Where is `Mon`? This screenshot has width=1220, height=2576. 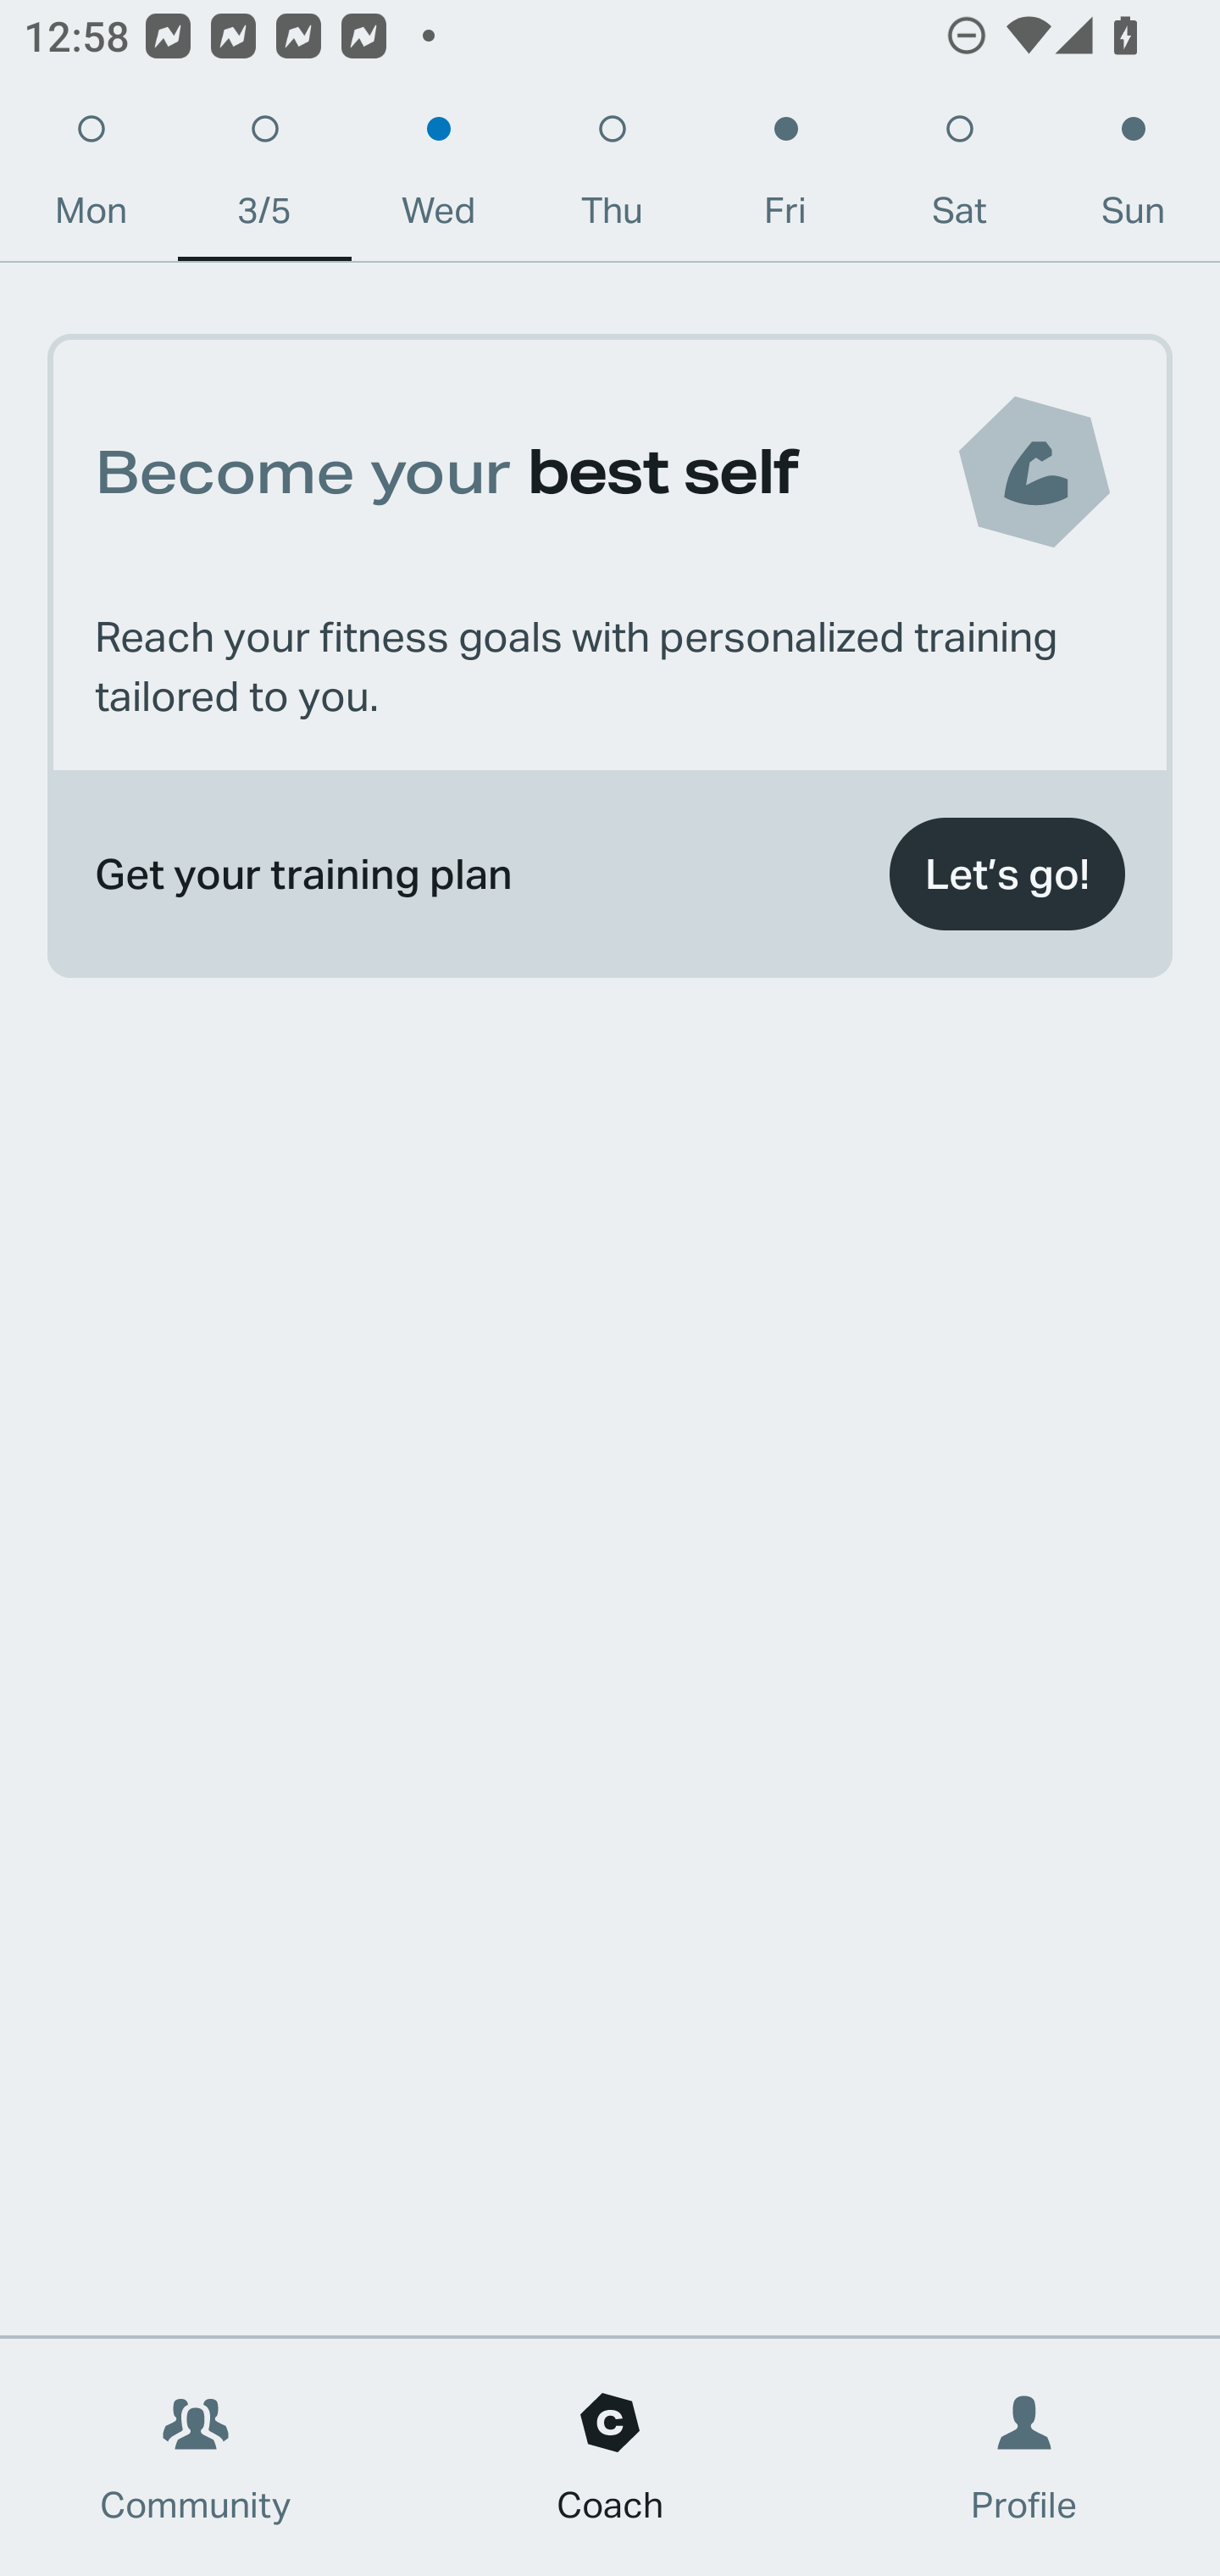
Mon is located at coordinates (91, 178).